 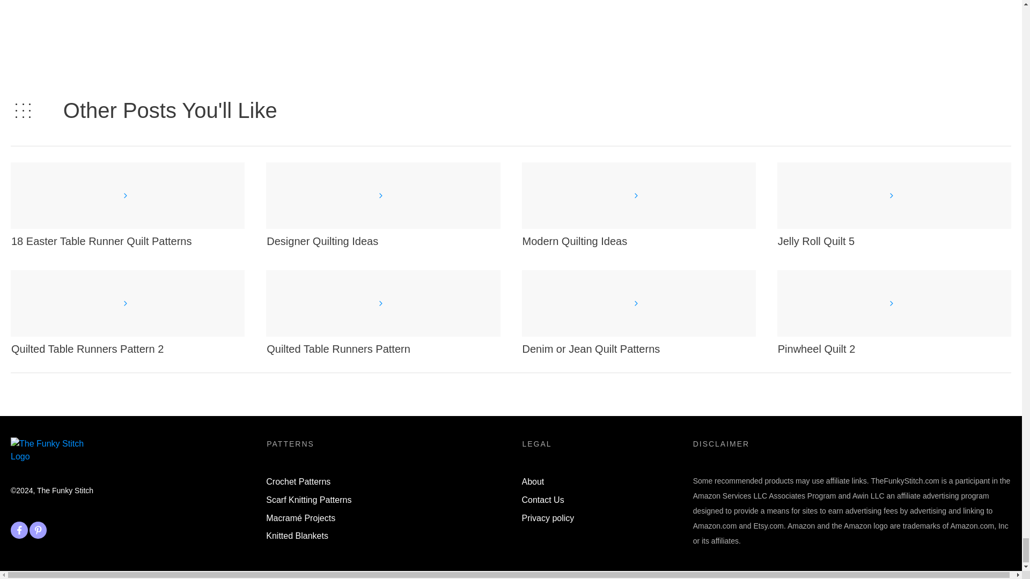 I want to click on Jelly Roll Quilt 5, so click(x=816, y=241).